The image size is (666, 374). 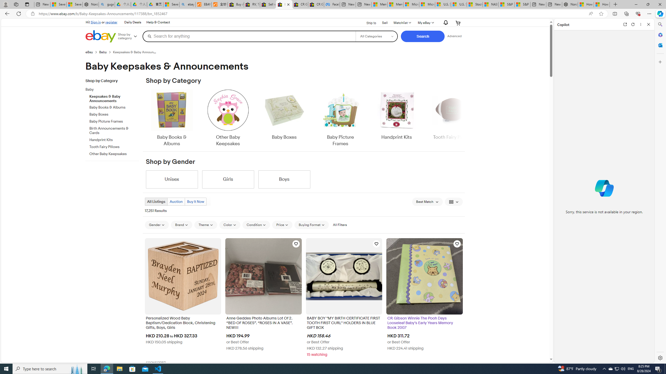 I want to click on Tooth Fairy Pillows, so click(x=114, y=147).